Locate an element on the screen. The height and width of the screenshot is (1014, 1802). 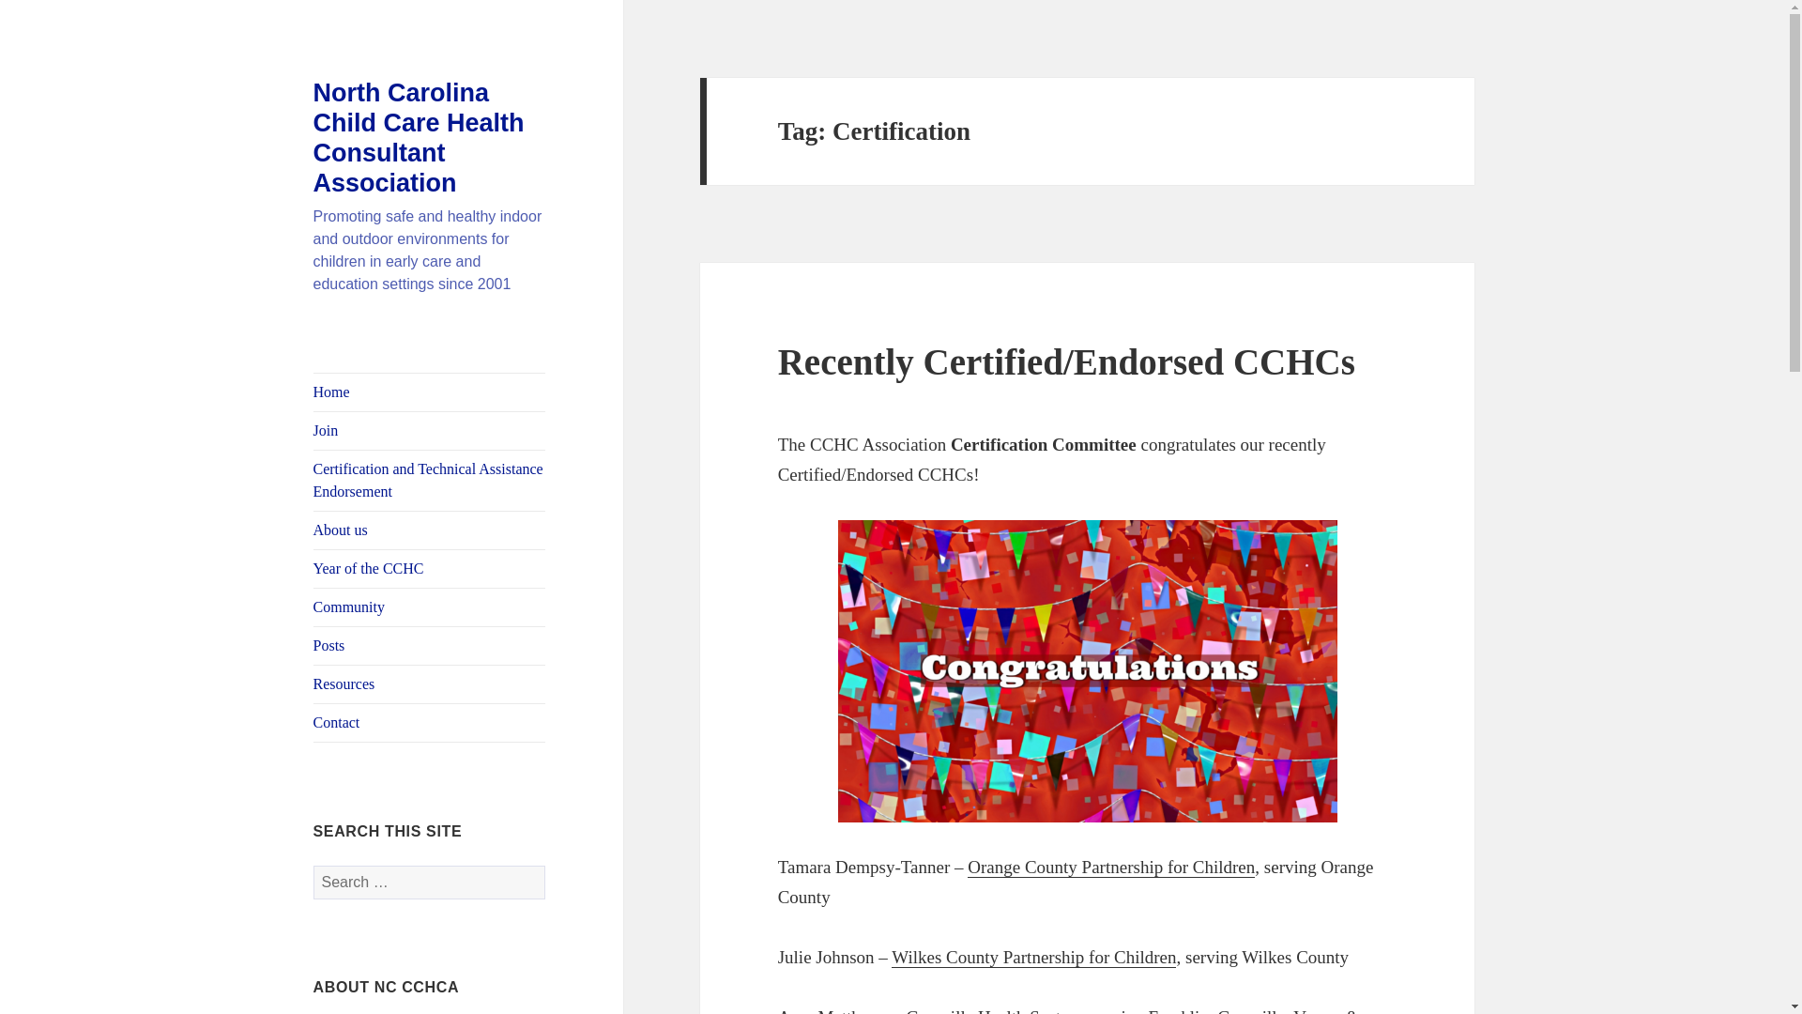
About us is located at coordinates (430, 530).